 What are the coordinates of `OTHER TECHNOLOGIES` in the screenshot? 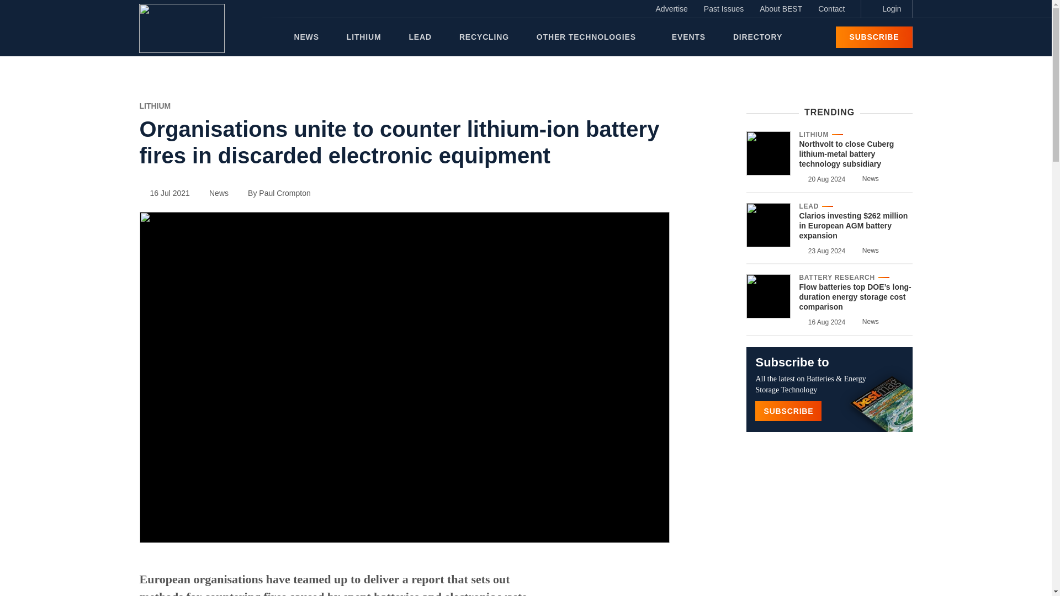 It's located at (590, 37).